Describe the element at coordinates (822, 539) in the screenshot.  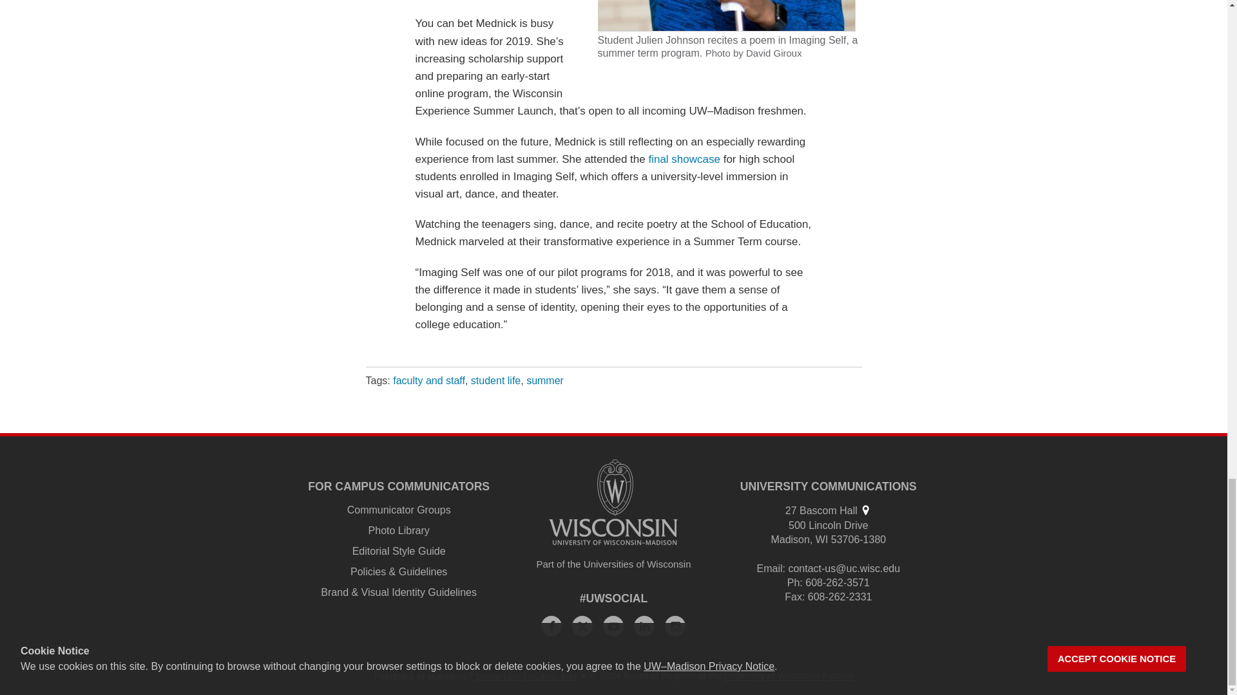
I see `Wisconsin` at that location.